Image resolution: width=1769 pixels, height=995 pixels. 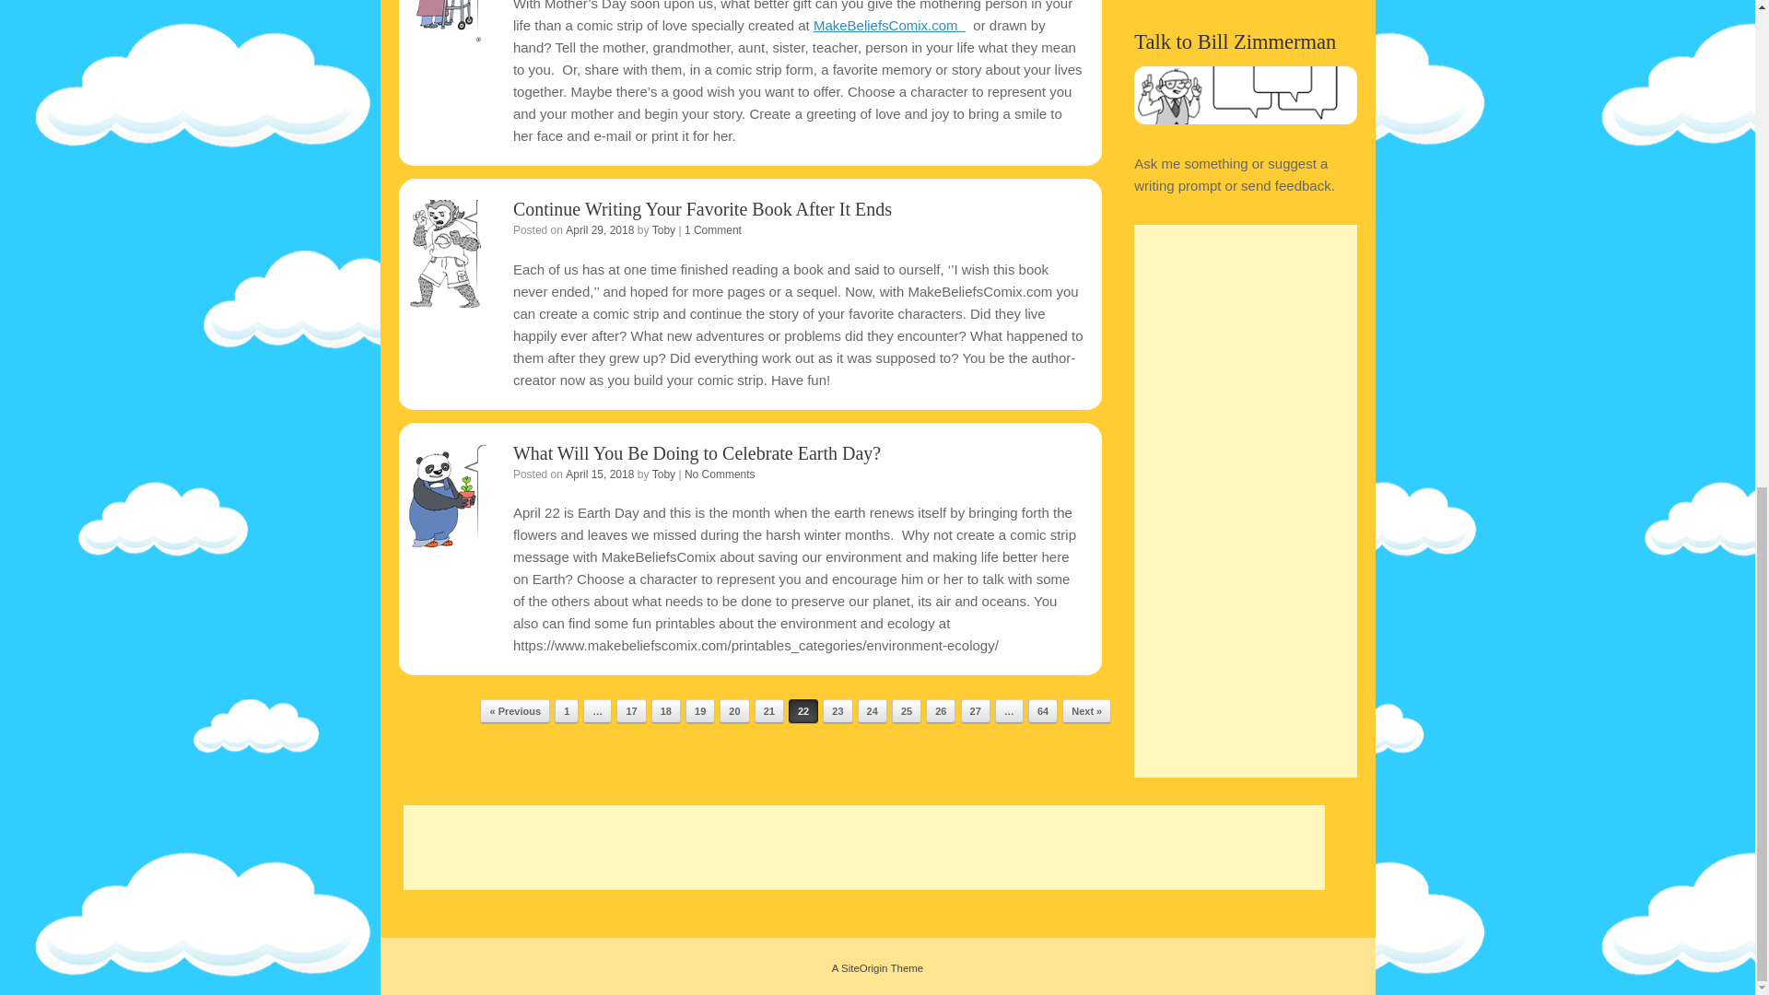 What do you see at coordinates (663, 230) in the screenshot?
I see `Toby` at bounding box center [663, 230].